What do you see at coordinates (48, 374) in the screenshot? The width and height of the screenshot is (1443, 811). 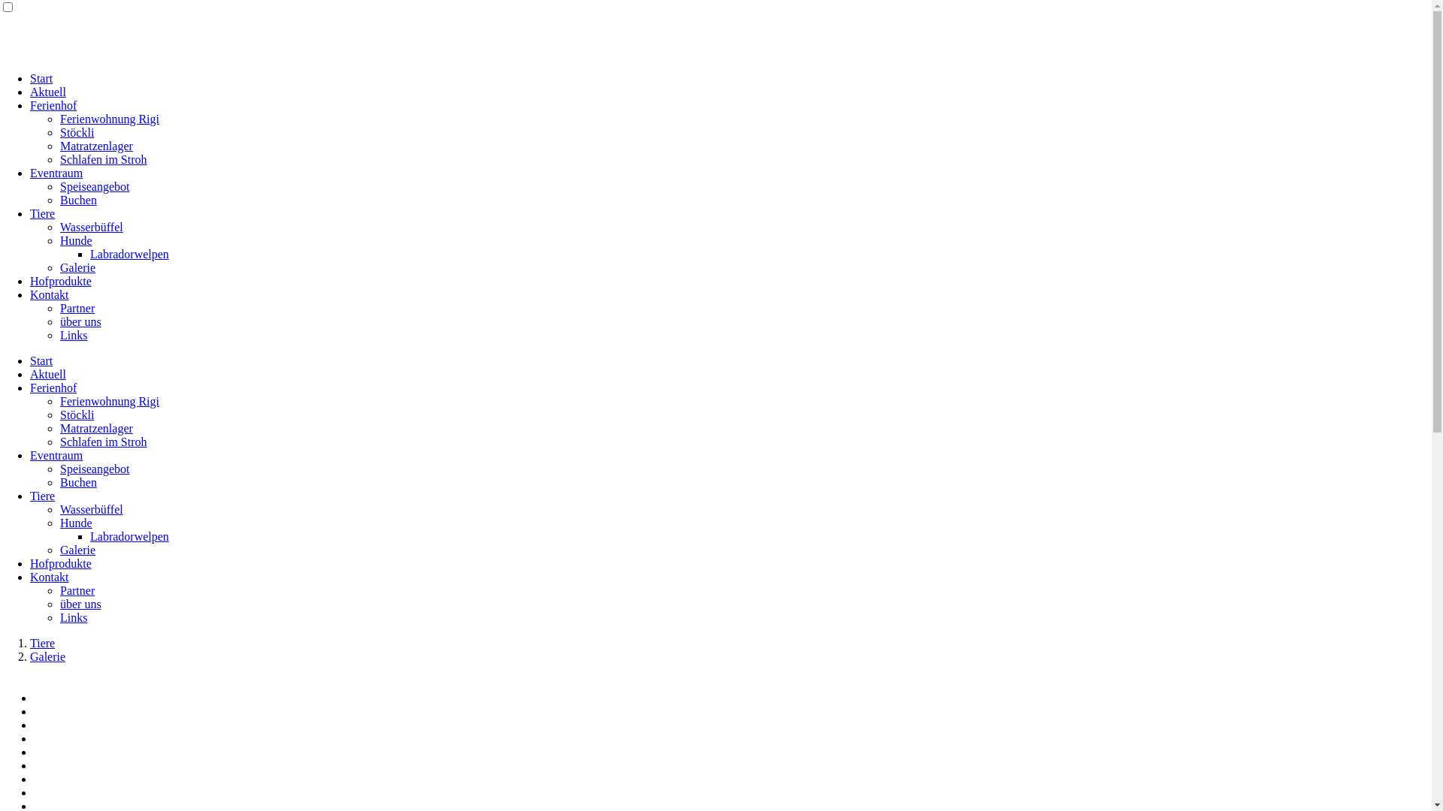 I see `Aktuell` at bounding box center [48, 374].